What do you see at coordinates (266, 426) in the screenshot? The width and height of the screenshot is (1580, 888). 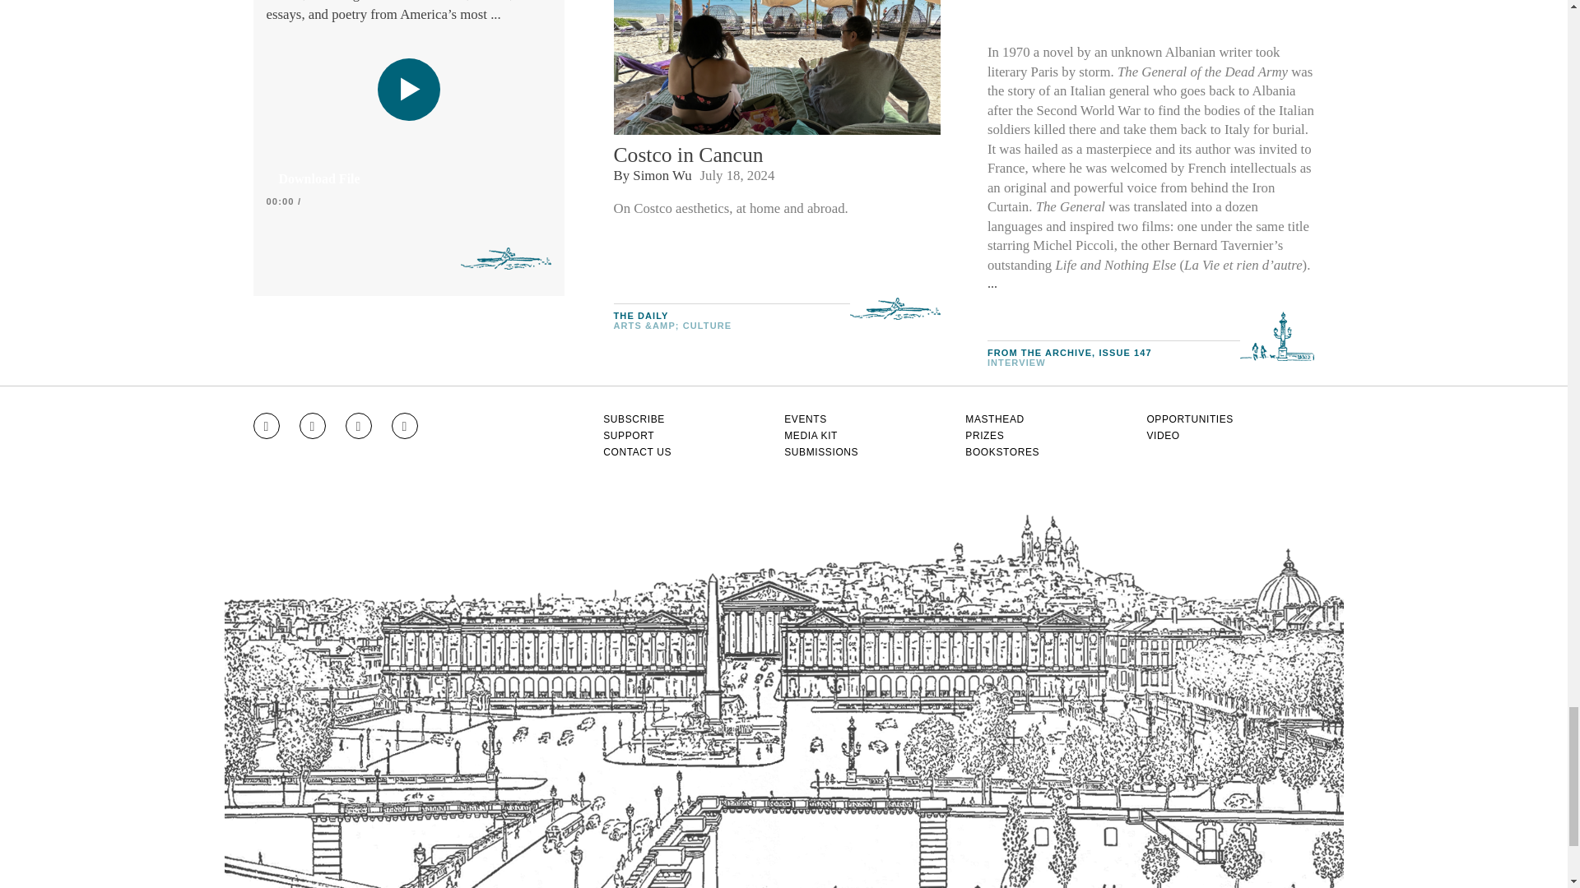 I see `Go to Instagram feed` at bounding box center [266, 426].